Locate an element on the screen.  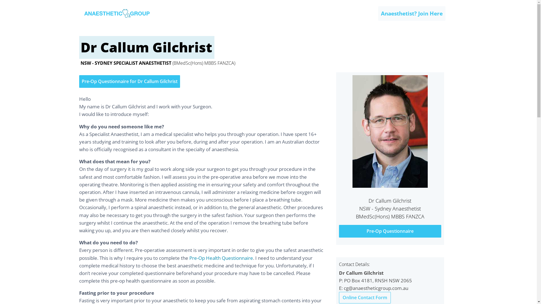
Anaesthetist? Join Here is located at coordinates (412, 14).